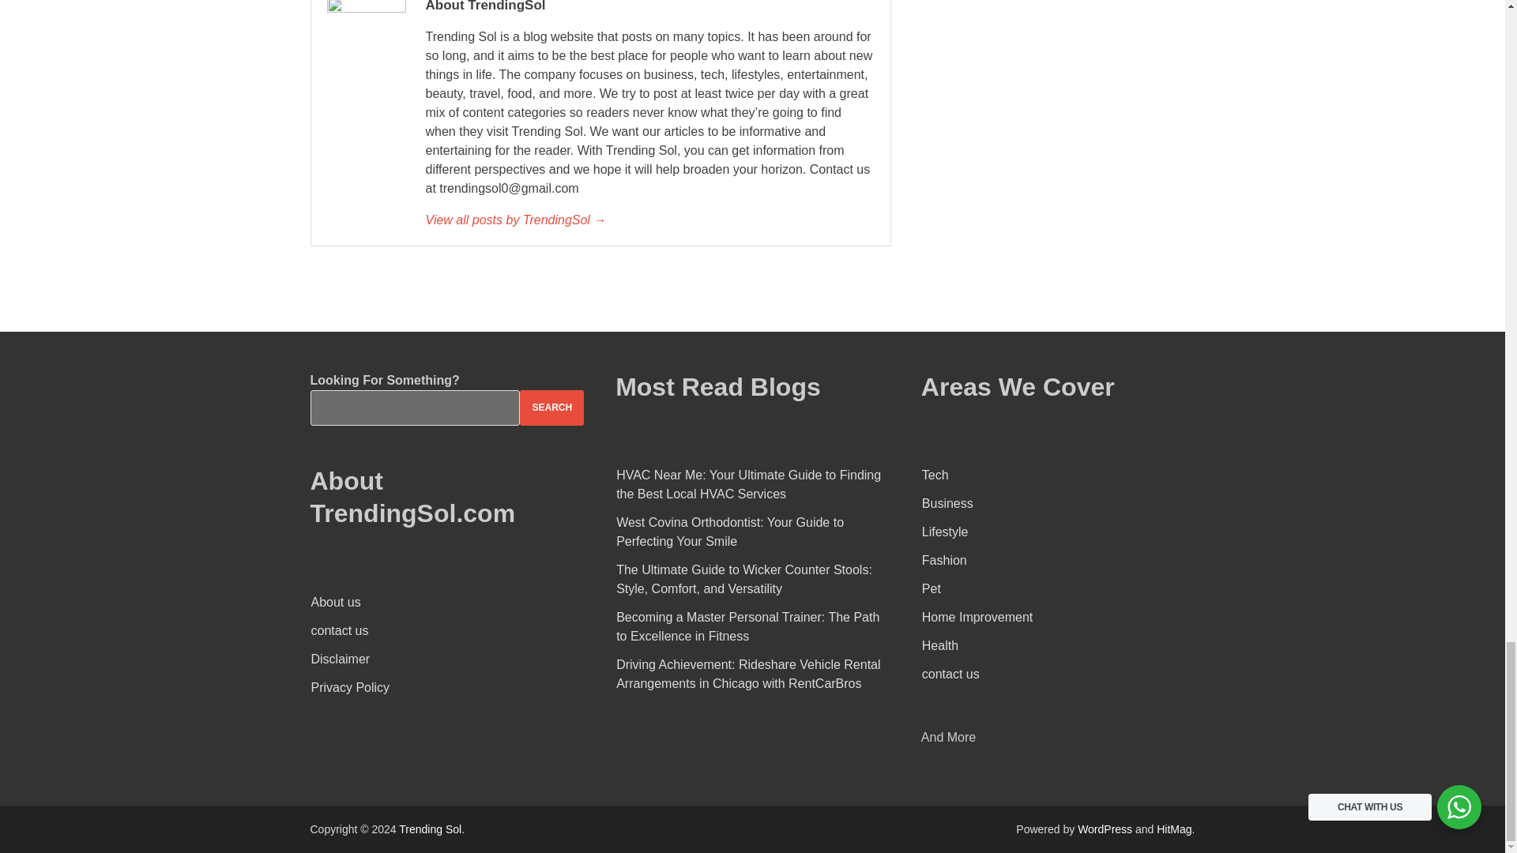  I want to click on WordPress, so click(1105, 829).